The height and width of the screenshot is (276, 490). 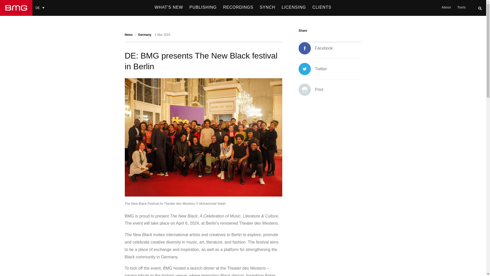 I want to click on SYNCH, so click(x=267, y=7).